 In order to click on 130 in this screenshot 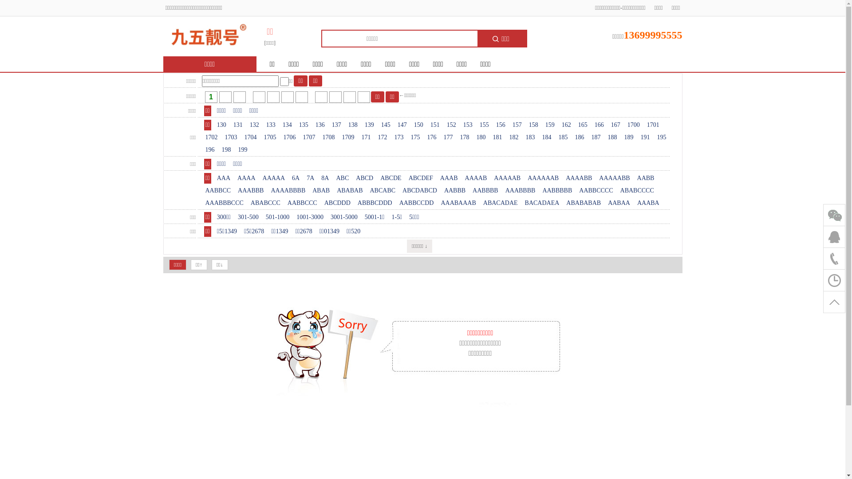, I will do `click(222, 125)`.